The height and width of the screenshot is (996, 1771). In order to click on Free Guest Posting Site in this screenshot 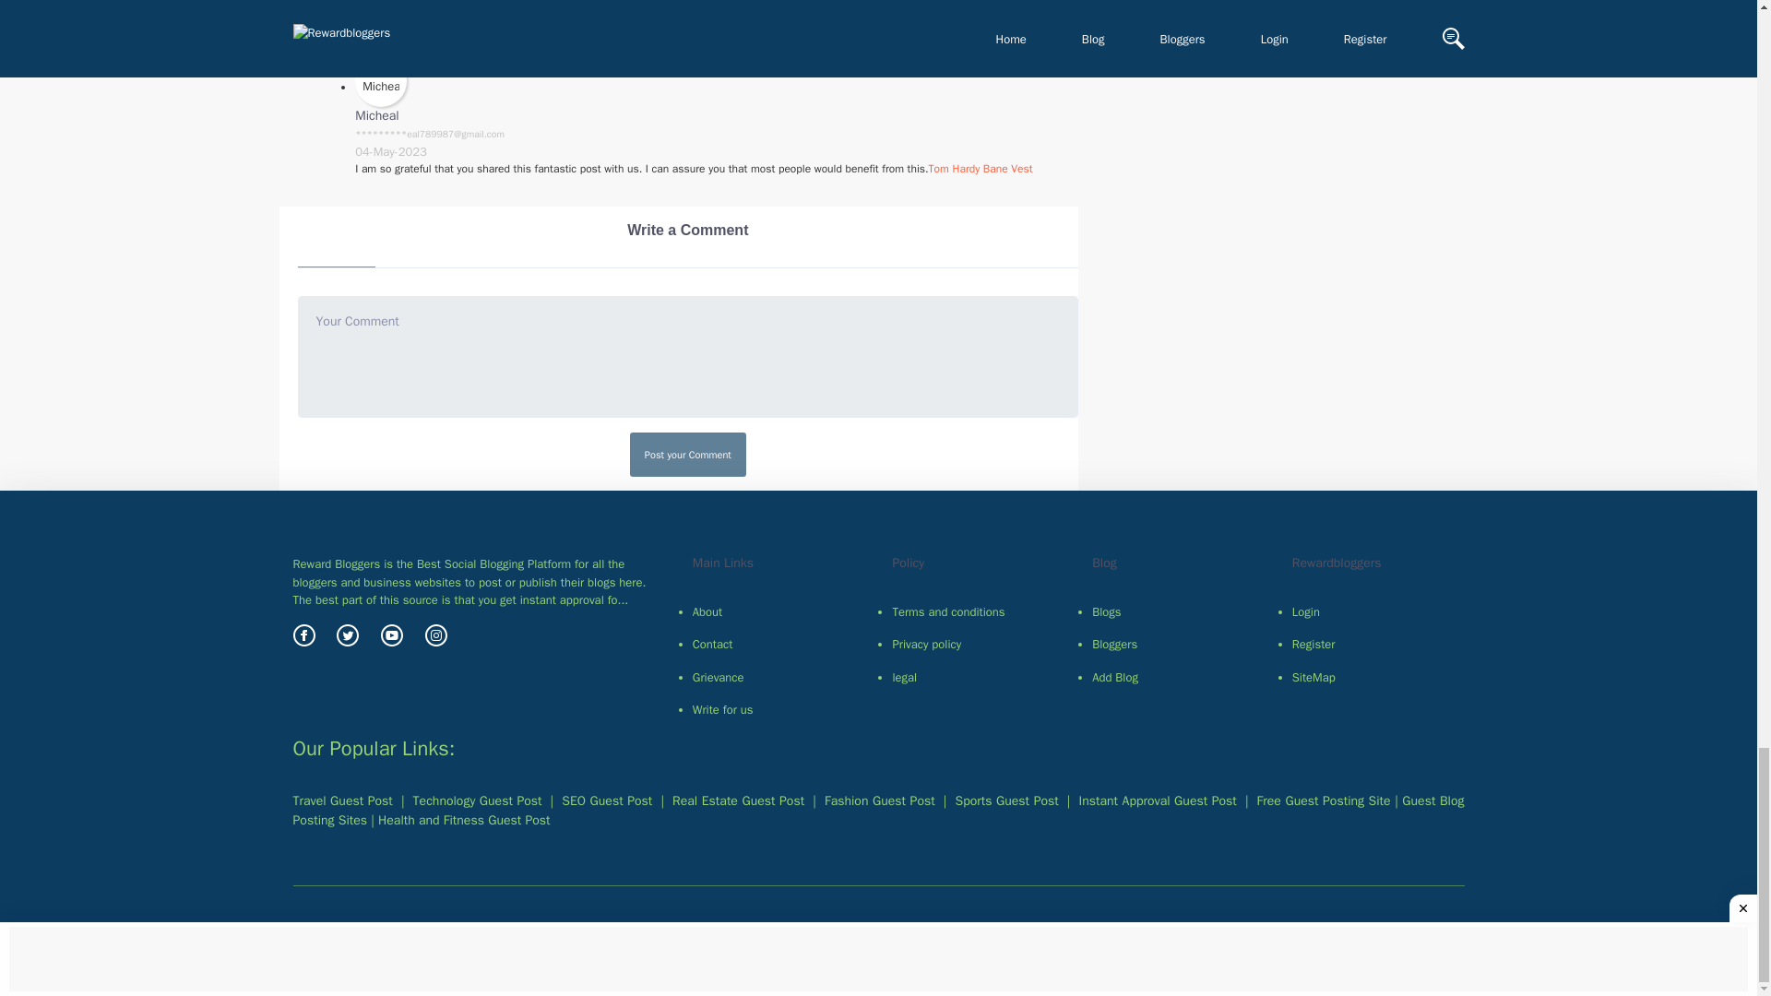, I will do `click(1324, 800)`.